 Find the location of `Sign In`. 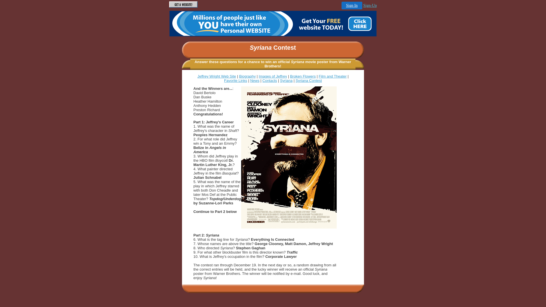

Sign In is located at coordinates (352, 6).